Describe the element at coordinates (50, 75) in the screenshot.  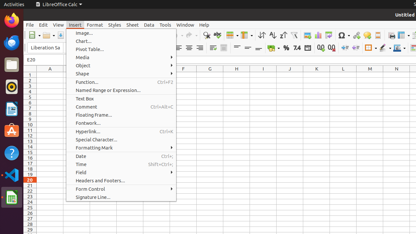
I see `A1` at that location.